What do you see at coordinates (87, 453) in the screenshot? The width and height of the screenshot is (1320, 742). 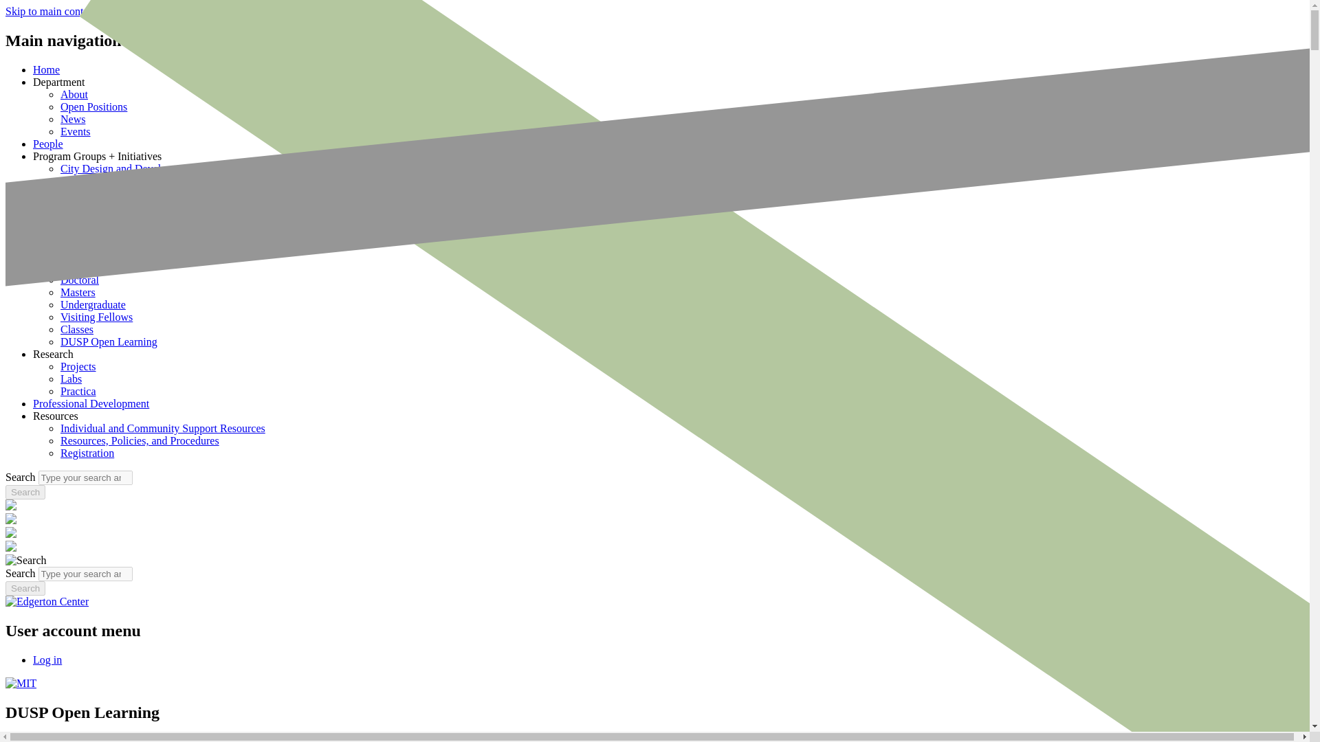 I see `Registration` at bounding box center [87, 453].